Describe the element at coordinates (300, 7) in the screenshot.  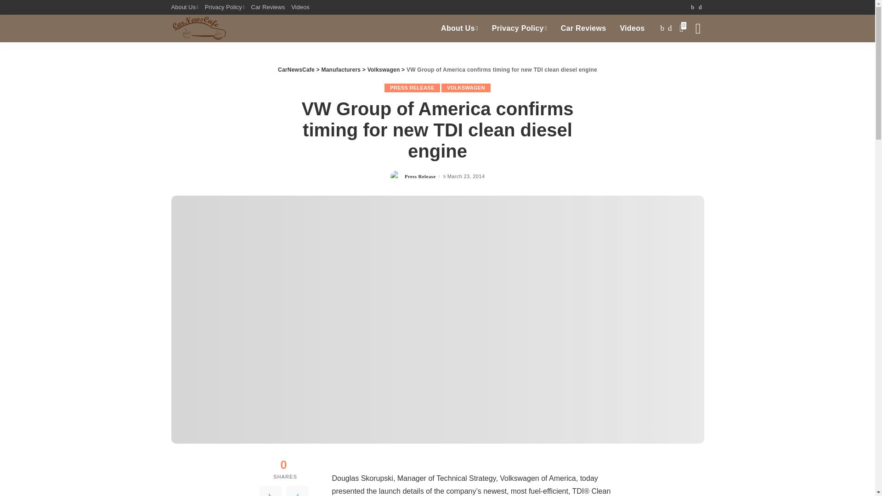
I see `Videos` at that location.